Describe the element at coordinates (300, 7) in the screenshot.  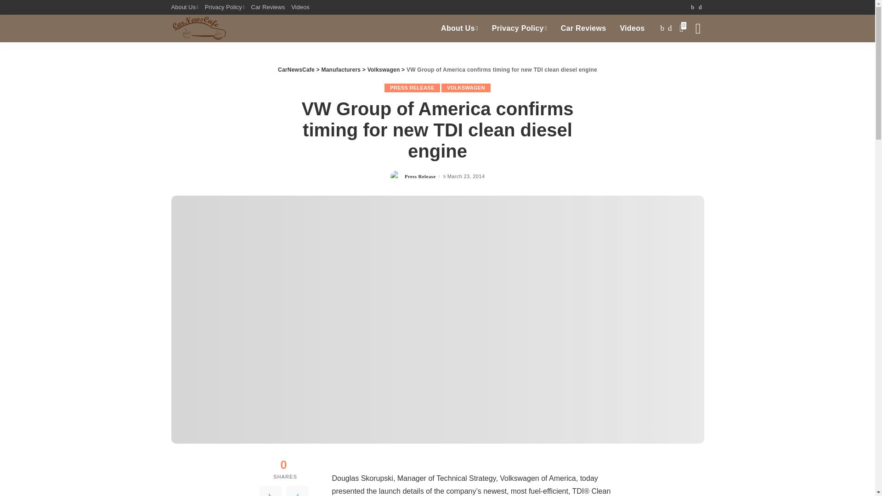
I see `Videos` at that location.